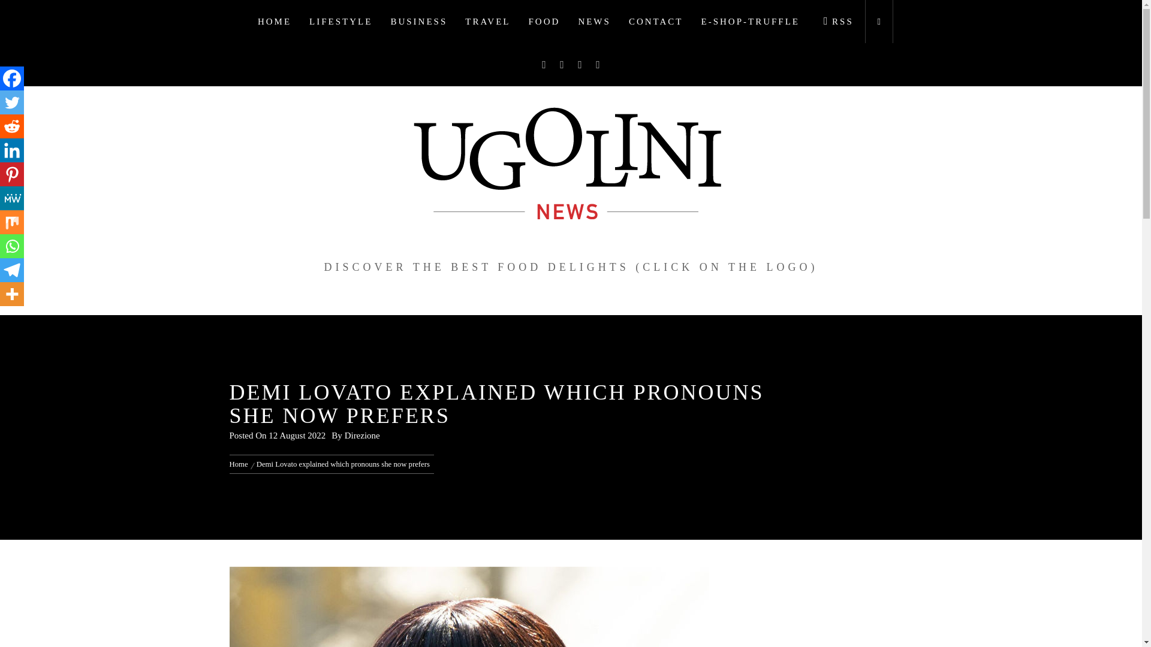  What do you see at coordinates (544, 22) in the screenshot?
I see `FOOD` at bounding box center [544, 22].